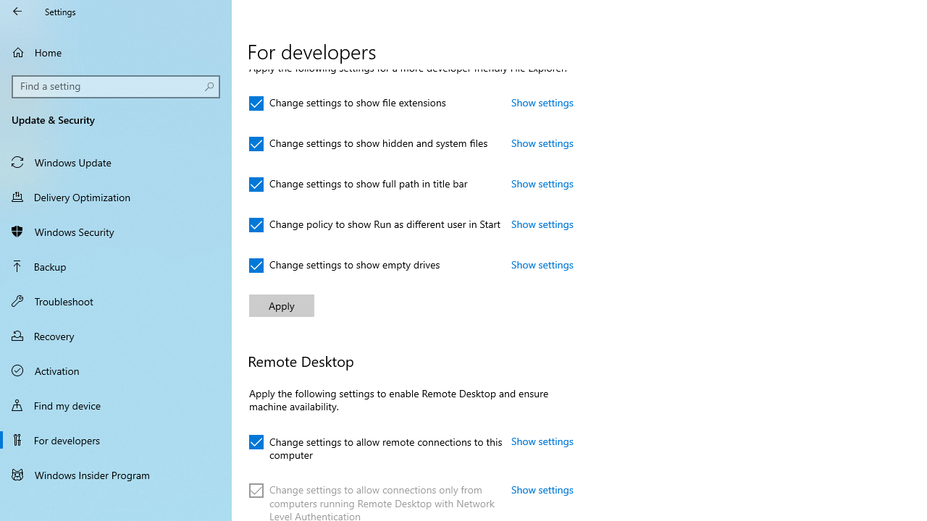 The width and height of the screenshot is (927, 521). What do you see at coordinates (116, 440) in the screenshot?
I see `For developers` at bounding box center [116, 440].